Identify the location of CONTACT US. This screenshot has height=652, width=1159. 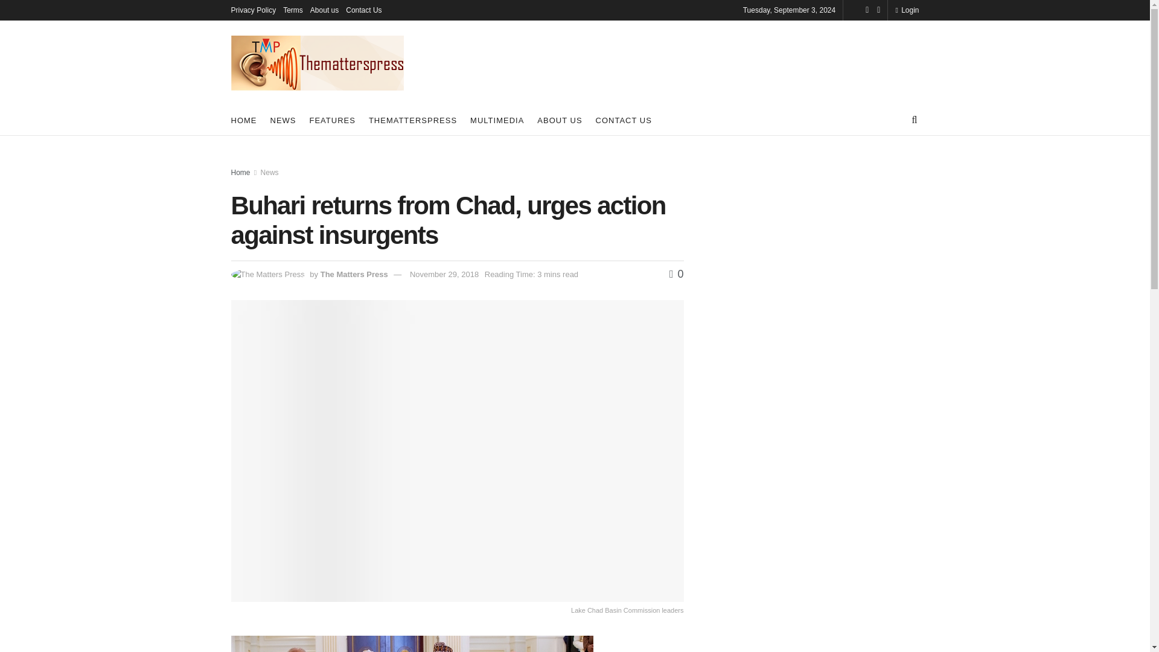
(623, 120).